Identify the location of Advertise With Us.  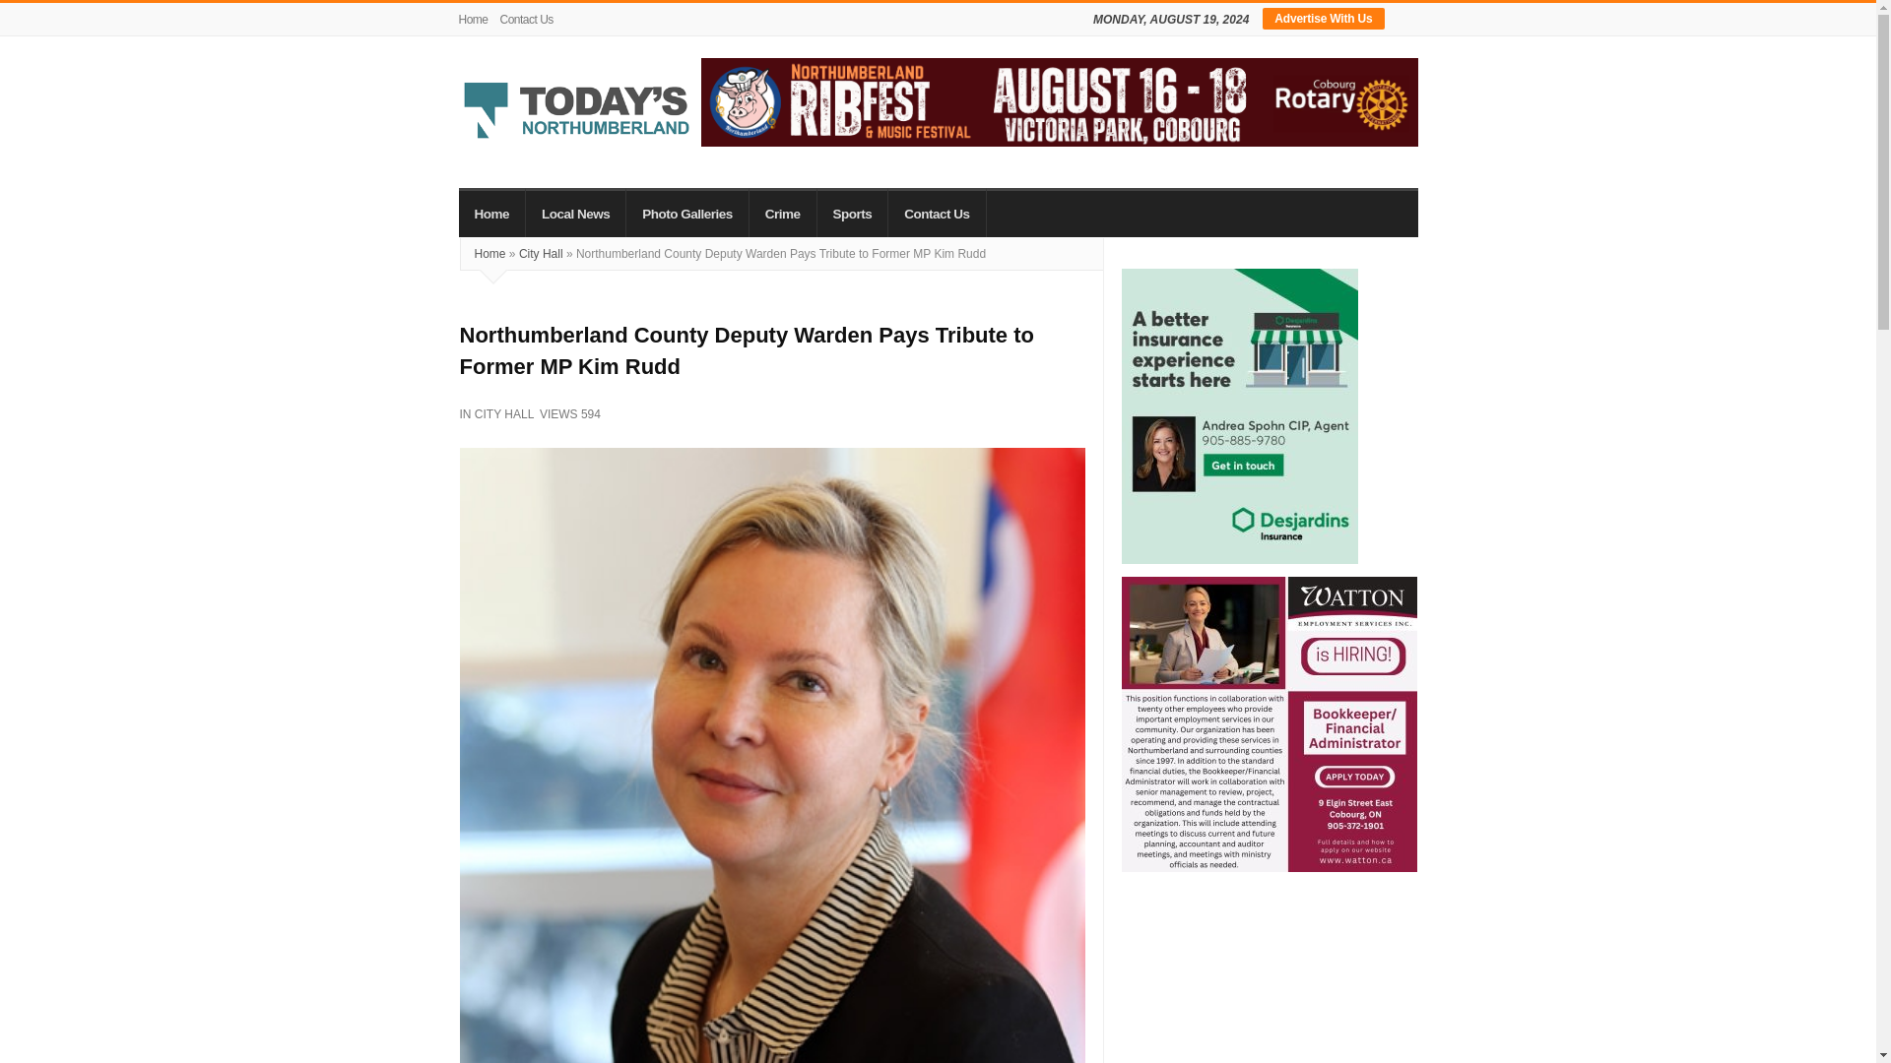
(1324, 18).